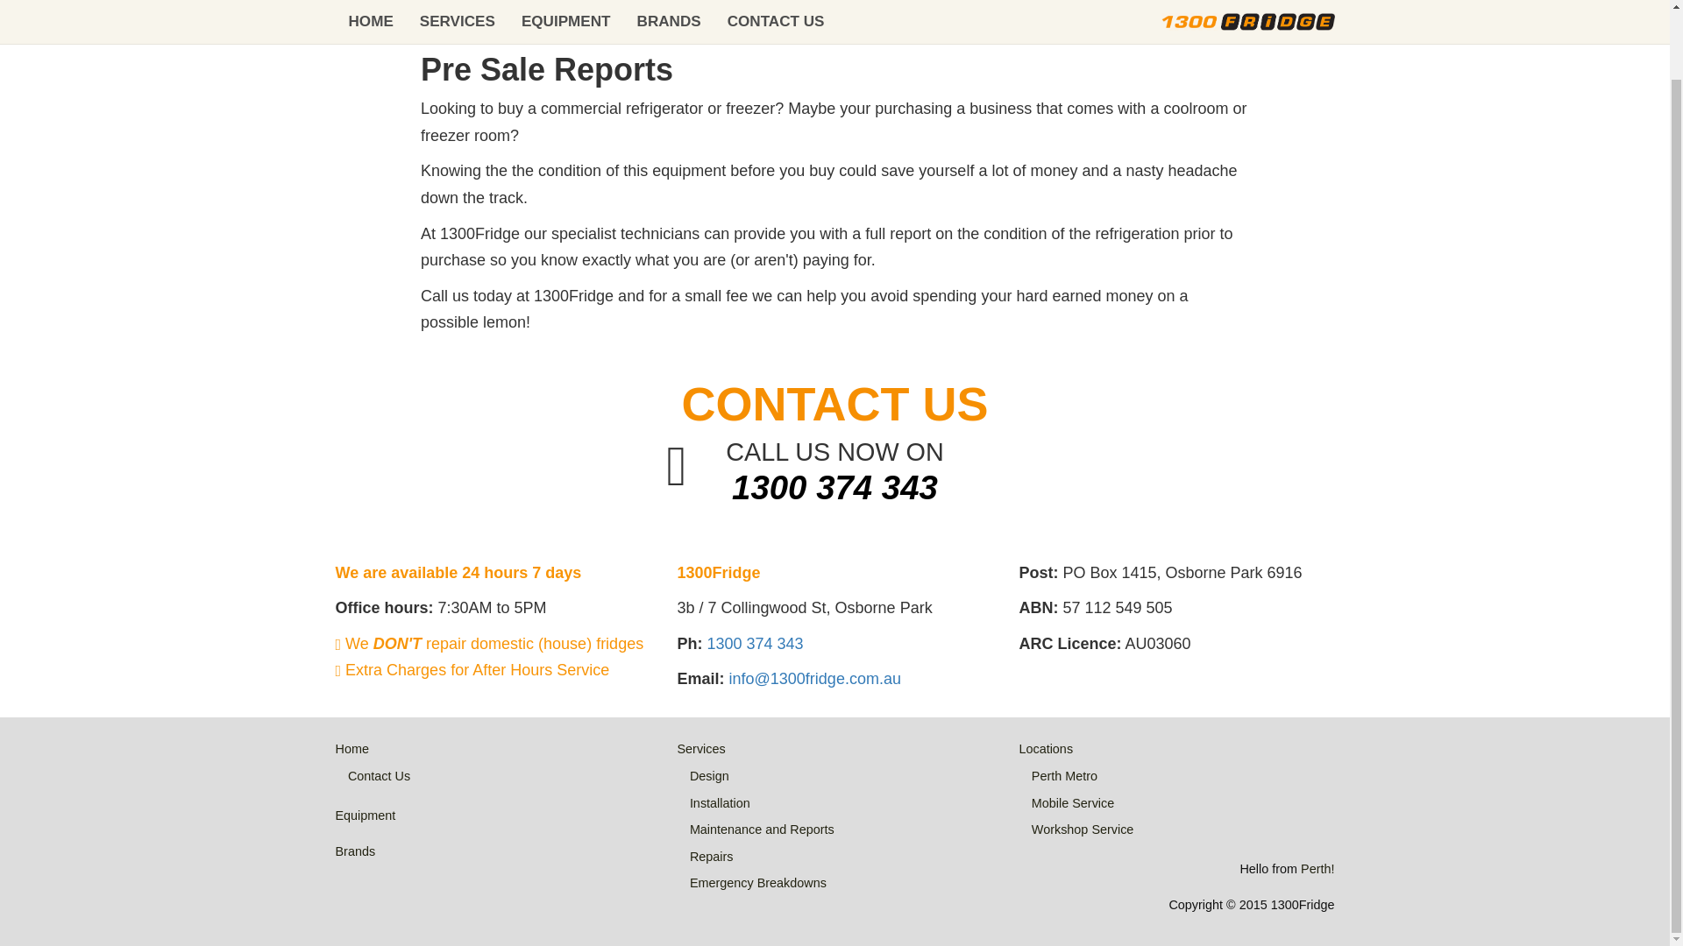 This screenshot has width=1683, height=946. Describe the element at coordinates (352, 748) in the screenshot. I see `Home` at that location.